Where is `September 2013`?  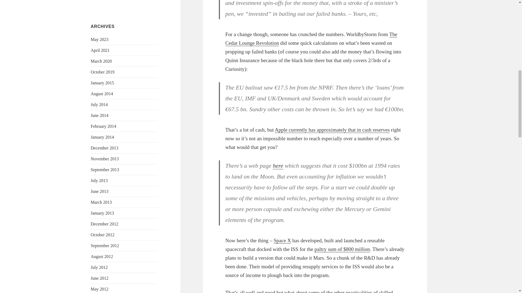
September 2013 is located at coordinates (105, 169).